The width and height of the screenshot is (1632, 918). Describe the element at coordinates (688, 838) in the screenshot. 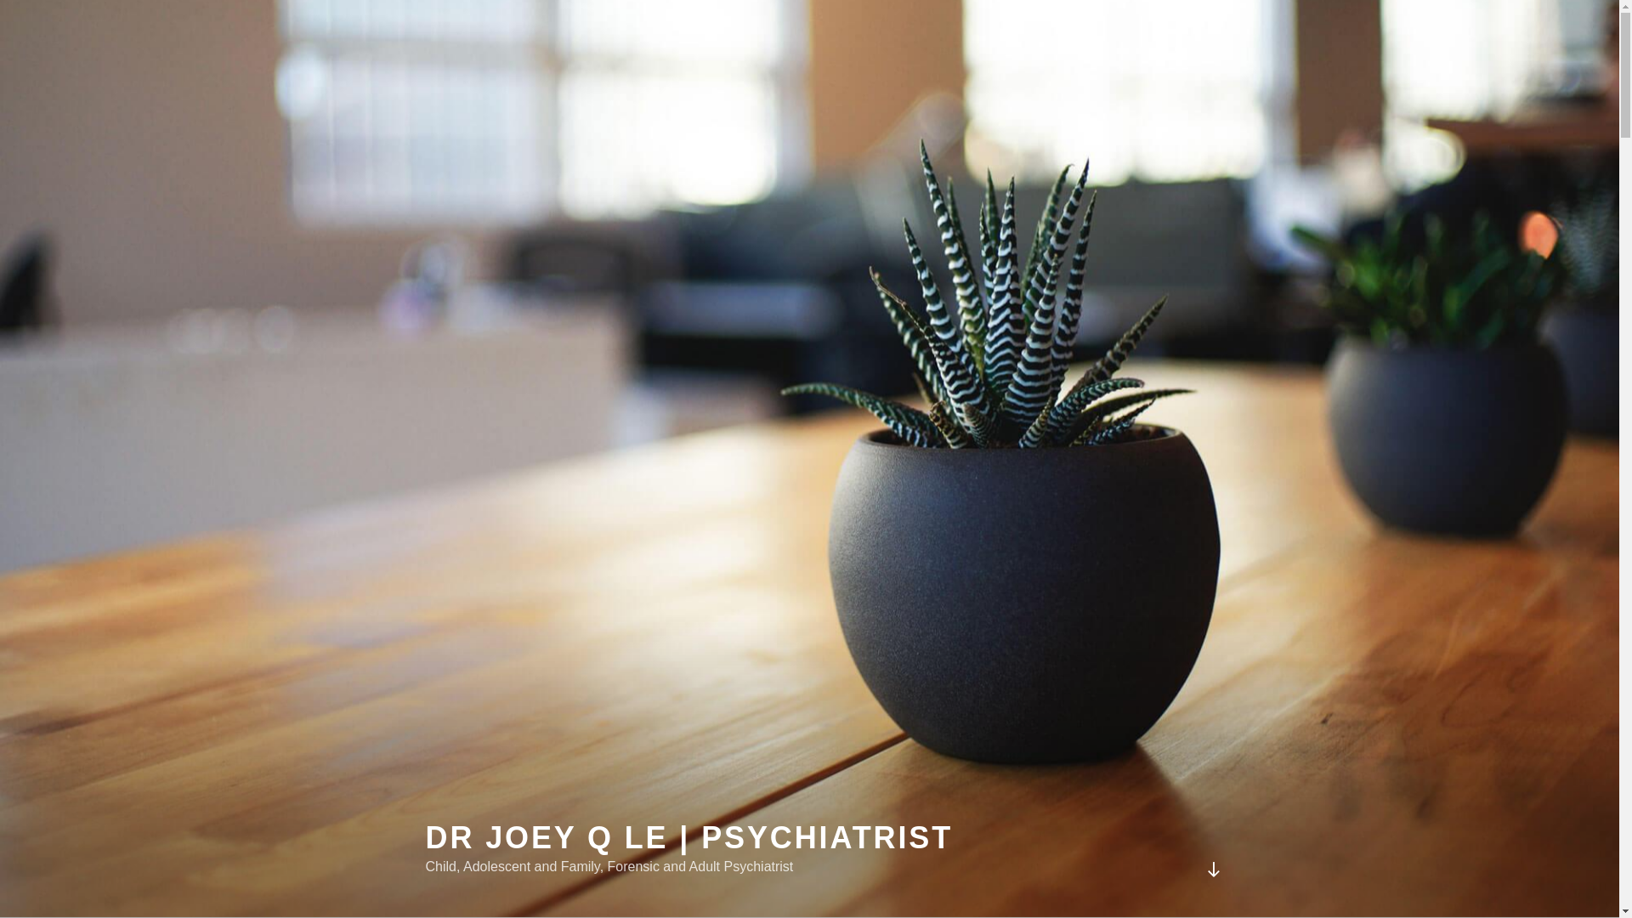

I see `DR JOEY Q LE | PSYCHIATRIST` at that location.